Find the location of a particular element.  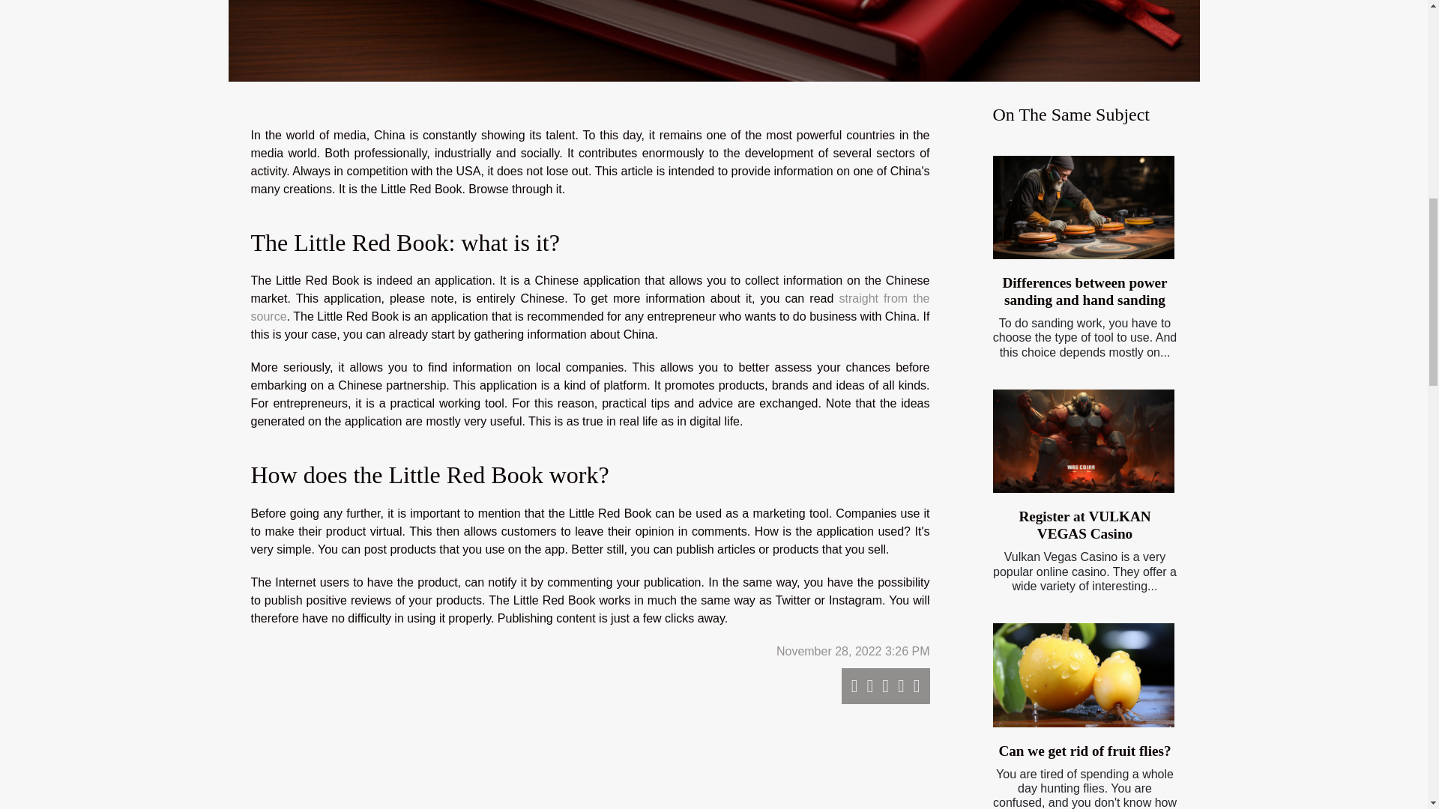

Register at VULKAN VEGAS Casino is located at coordinates (1083, 440).